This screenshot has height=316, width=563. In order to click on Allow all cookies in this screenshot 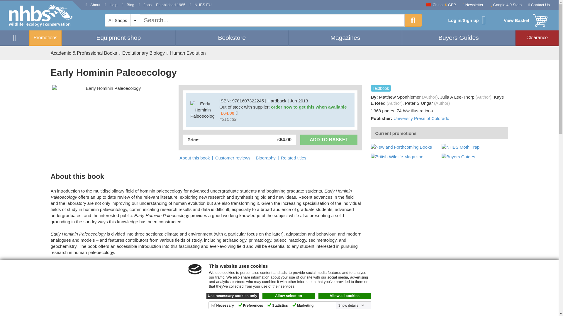, I will do `click(345, 296)`.